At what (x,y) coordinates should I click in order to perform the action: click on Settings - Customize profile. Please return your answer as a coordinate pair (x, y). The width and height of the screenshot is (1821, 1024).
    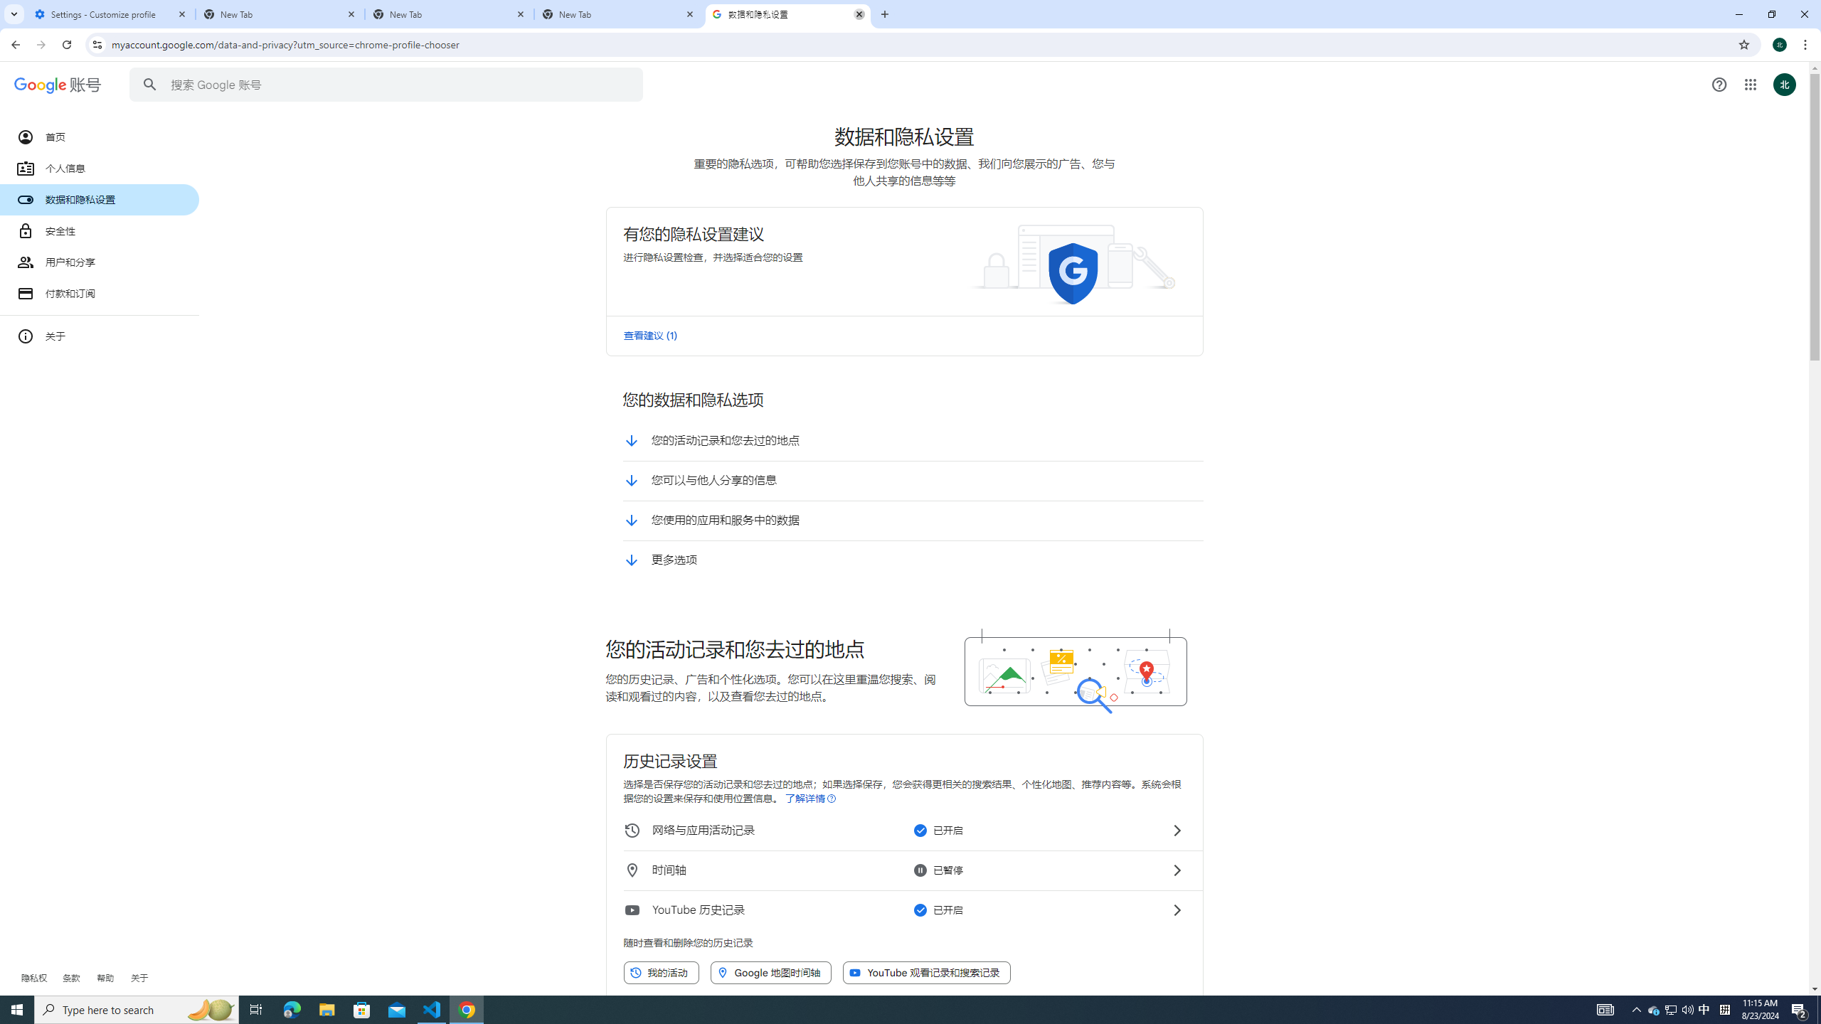
    Looking at the image, I should click on (111, 14).